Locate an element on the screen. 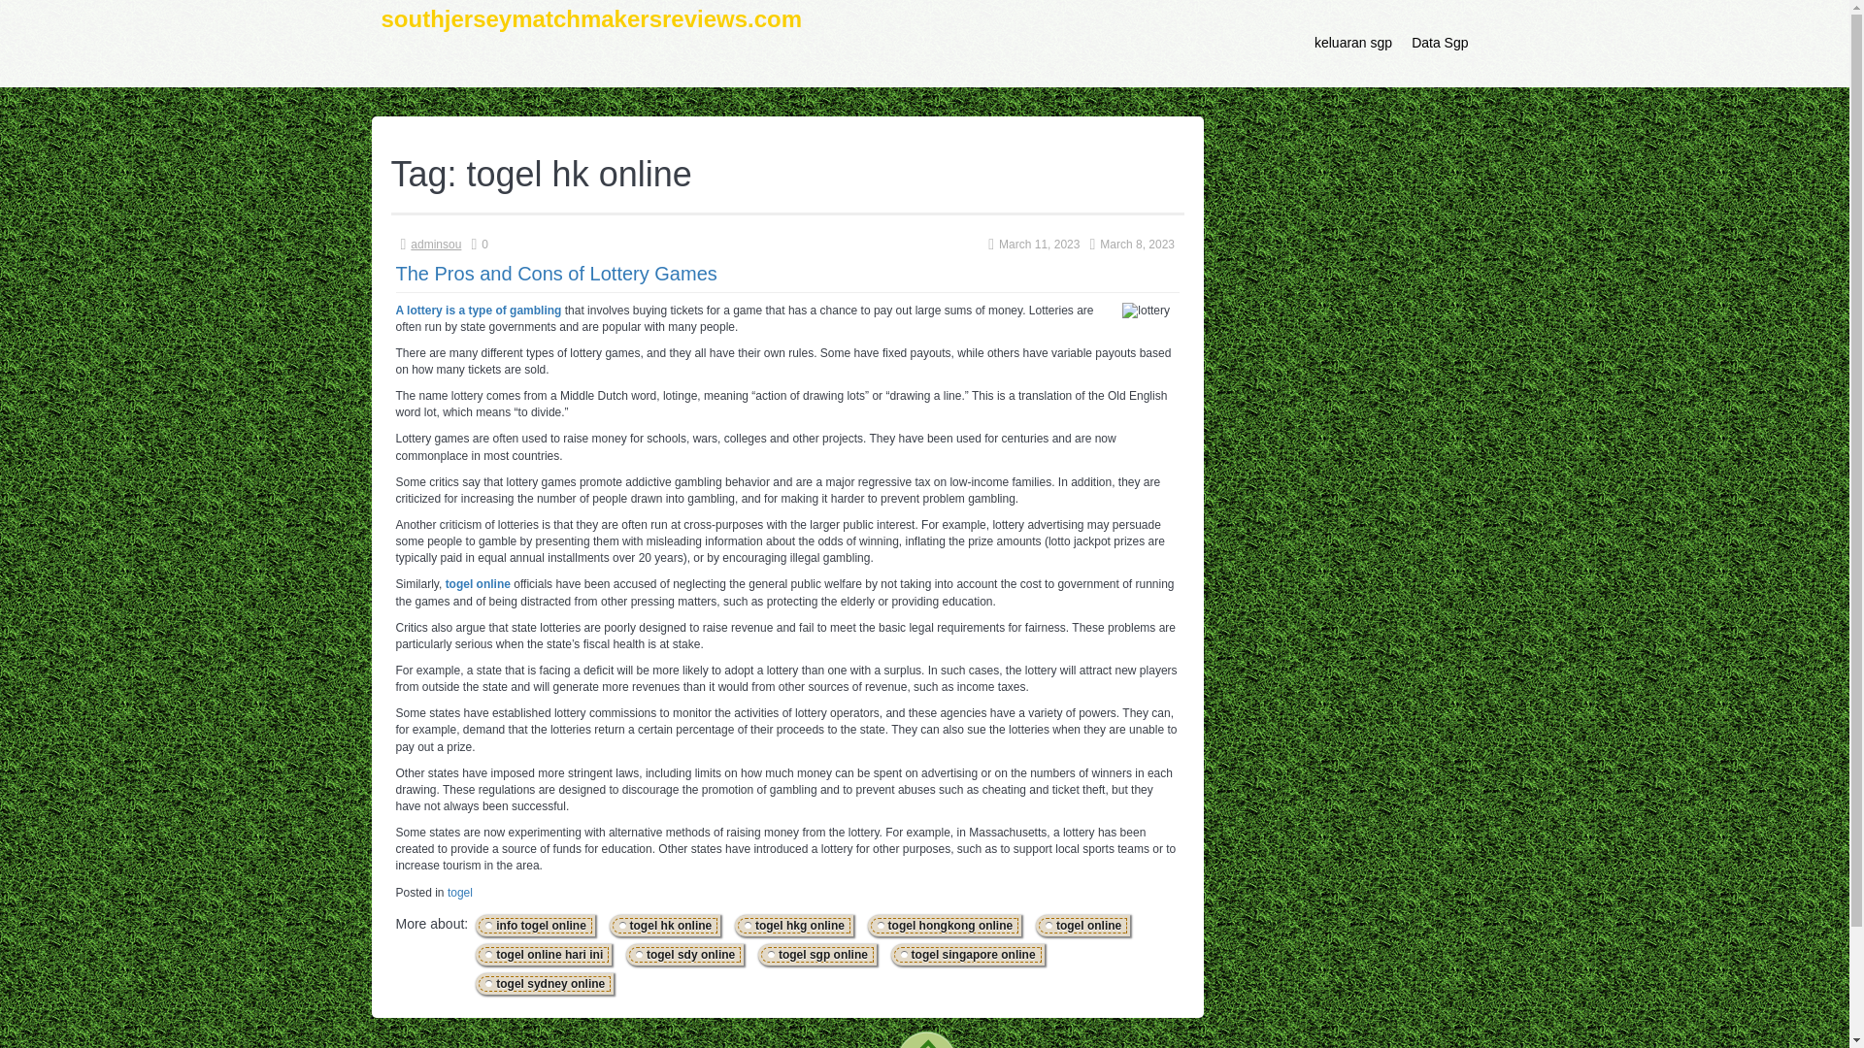  togel is located at coordinates (460, 892).